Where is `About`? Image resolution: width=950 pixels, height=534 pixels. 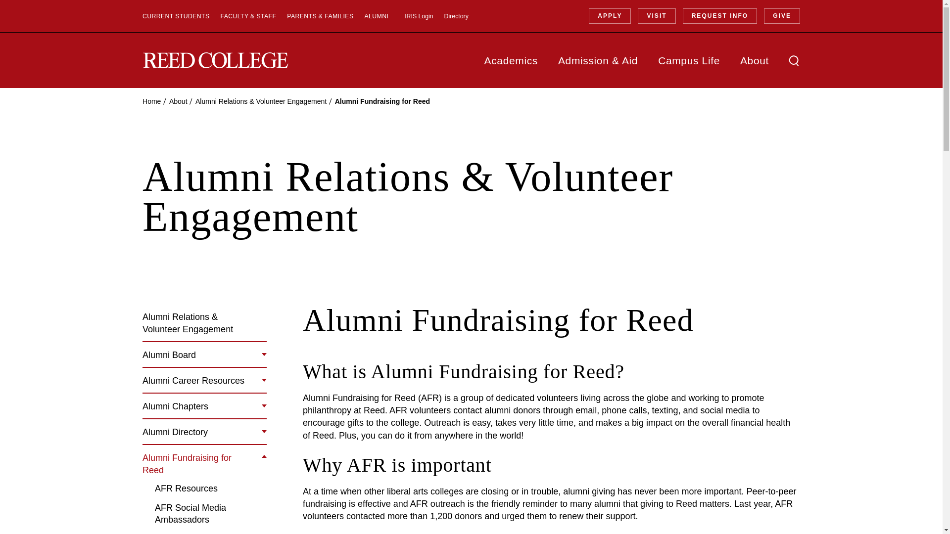
About is located at coordinates (178, 101).